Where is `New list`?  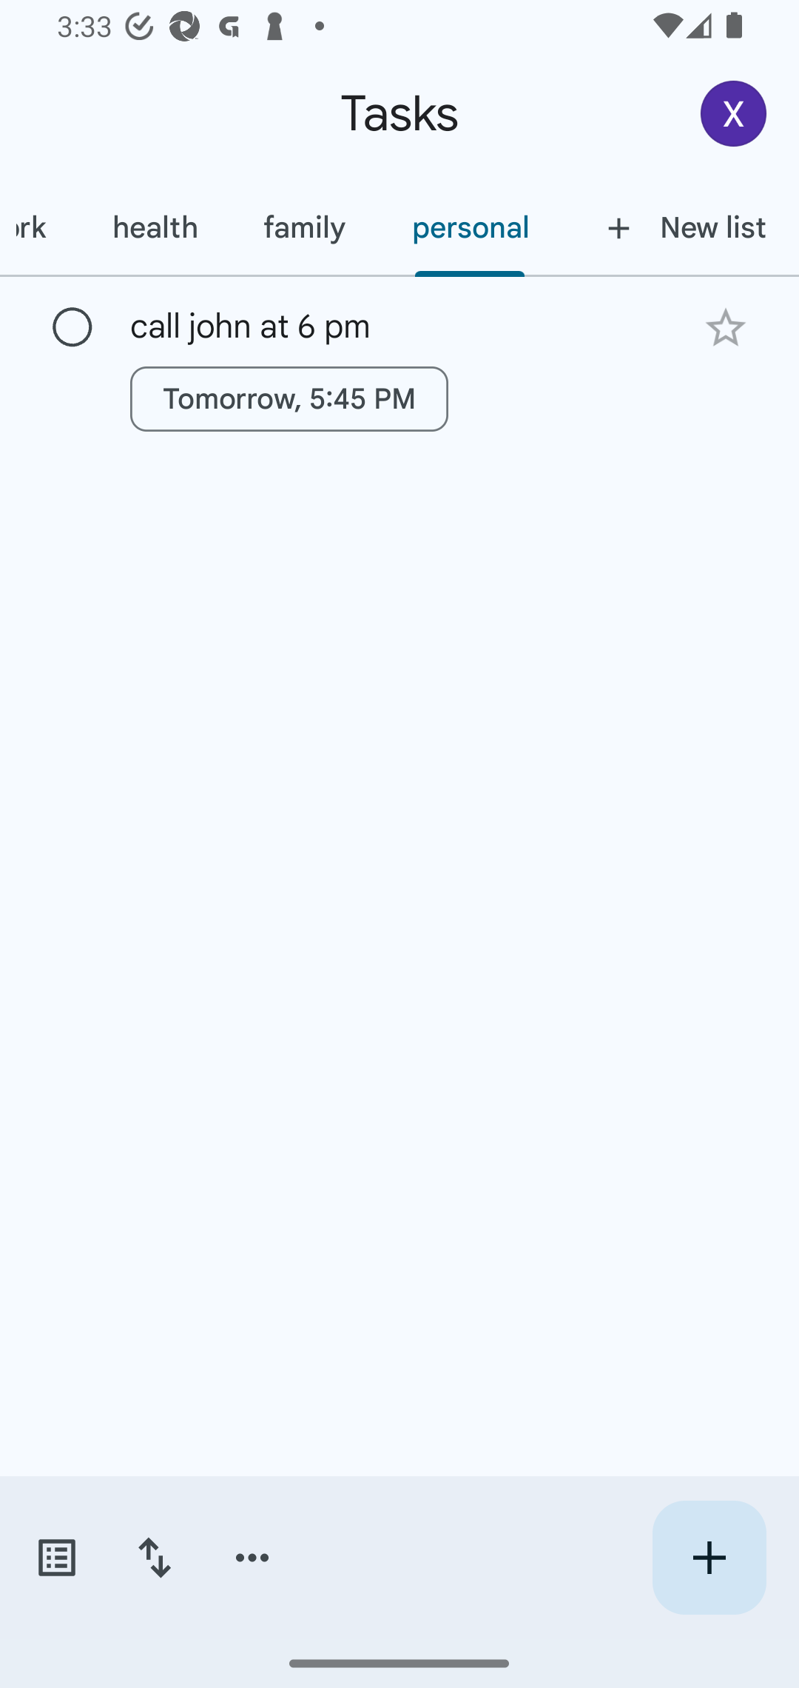
New list is located at coordinates (681, 227).